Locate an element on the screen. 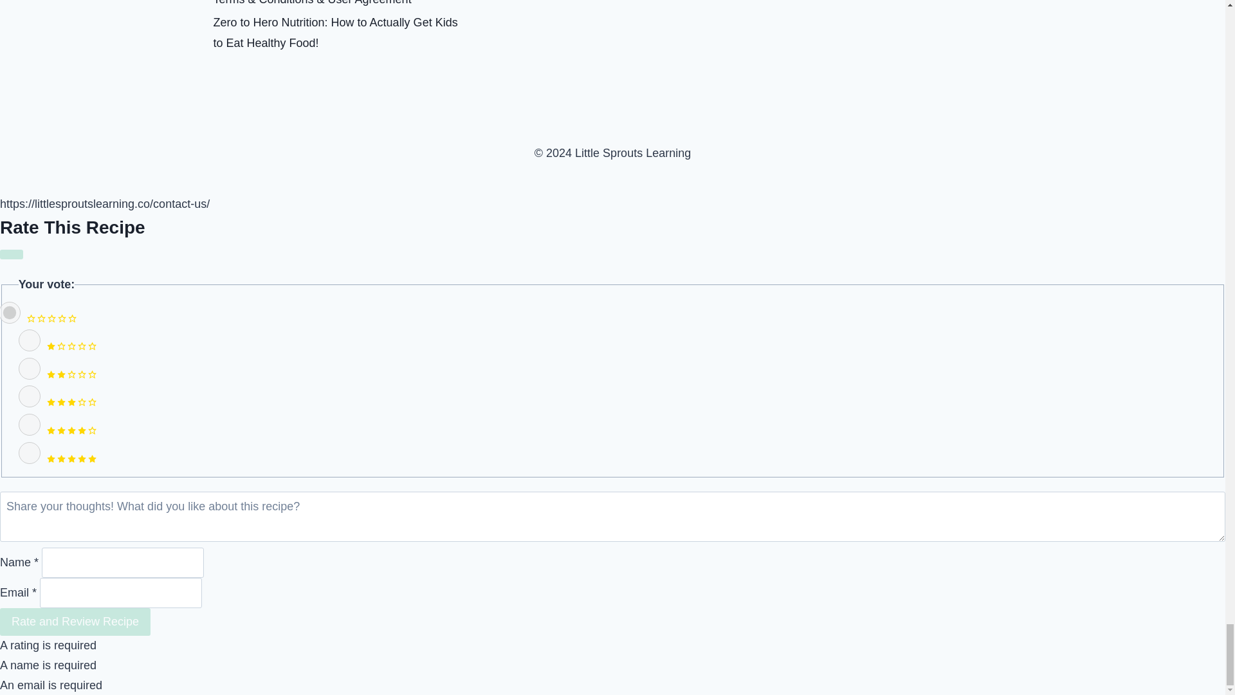  1 is located at coordinates (30, 340).